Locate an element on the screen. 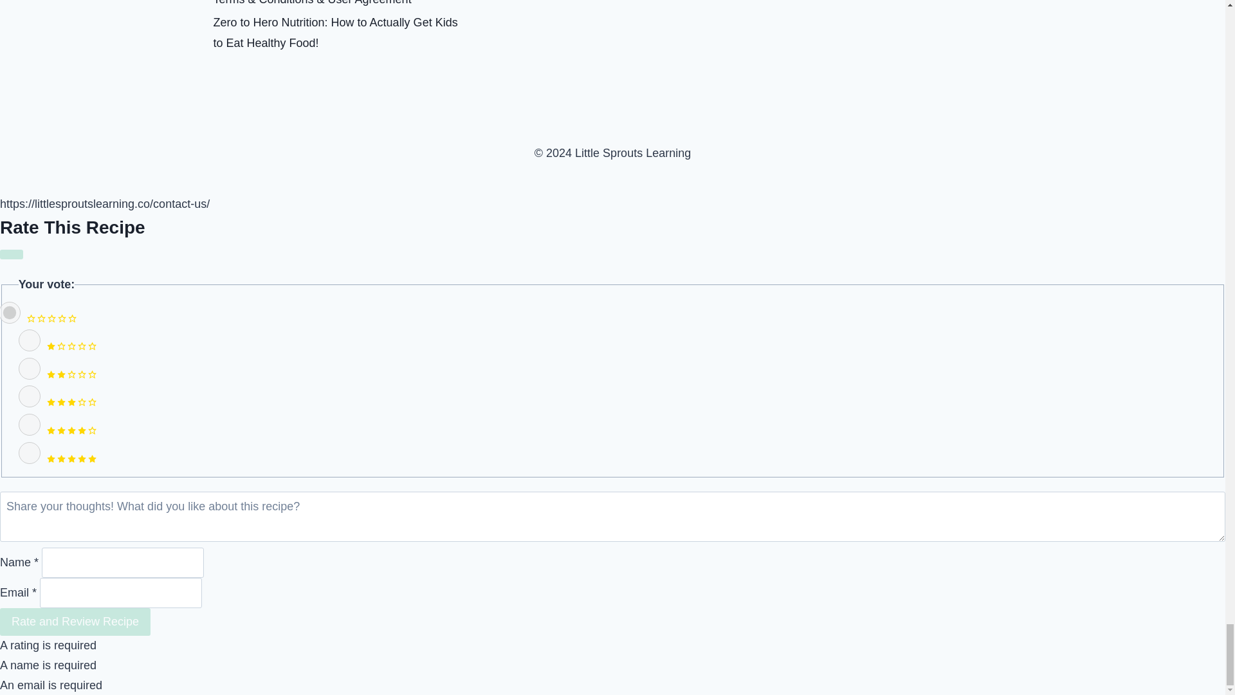  1 is located at coordinates (30, 340).